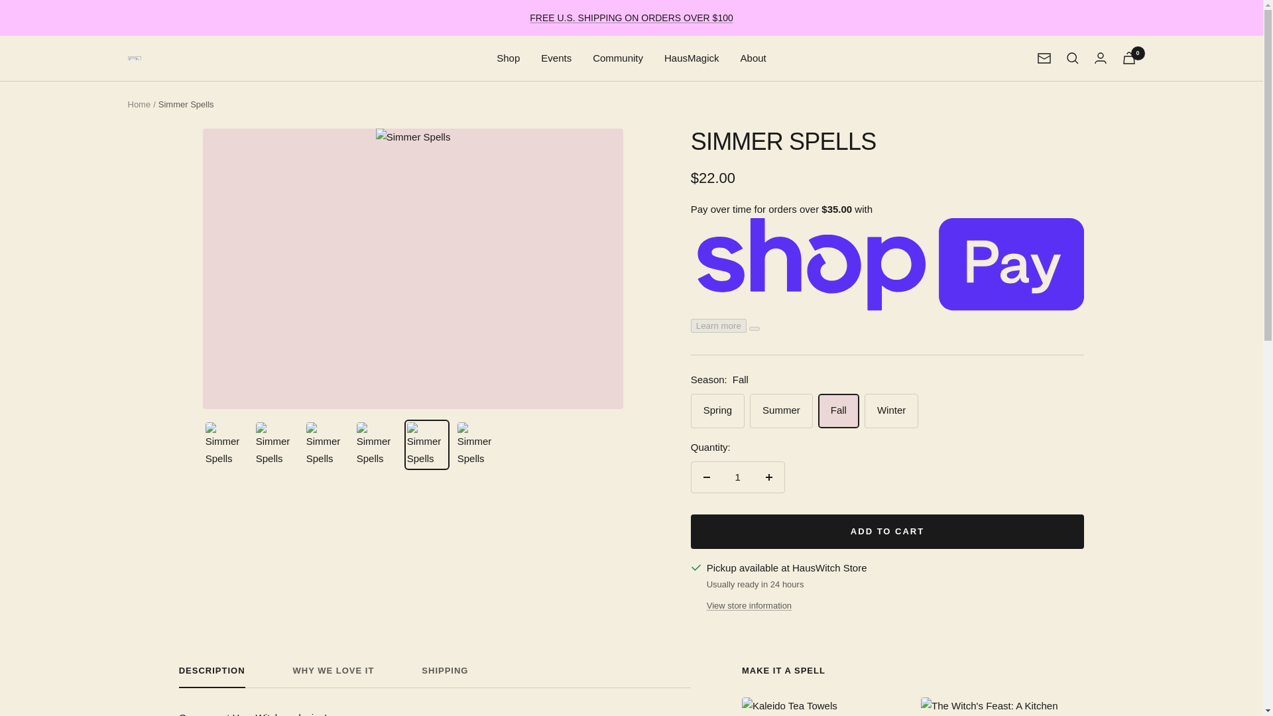 This screenshot has height=716, width=1273. What do you see at coordinates (887, 532) in the screenshot?
I see `ADD TO CART` at bounding box center [887, 532].